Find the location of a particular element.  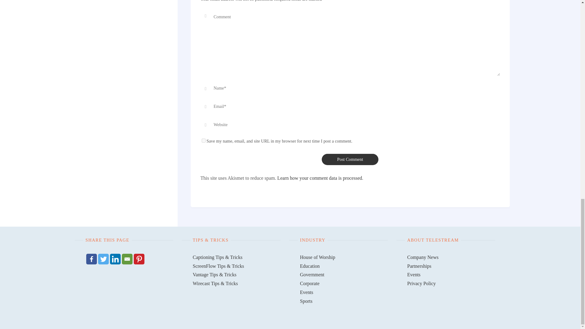

Email is located at coordinates (127, 259).